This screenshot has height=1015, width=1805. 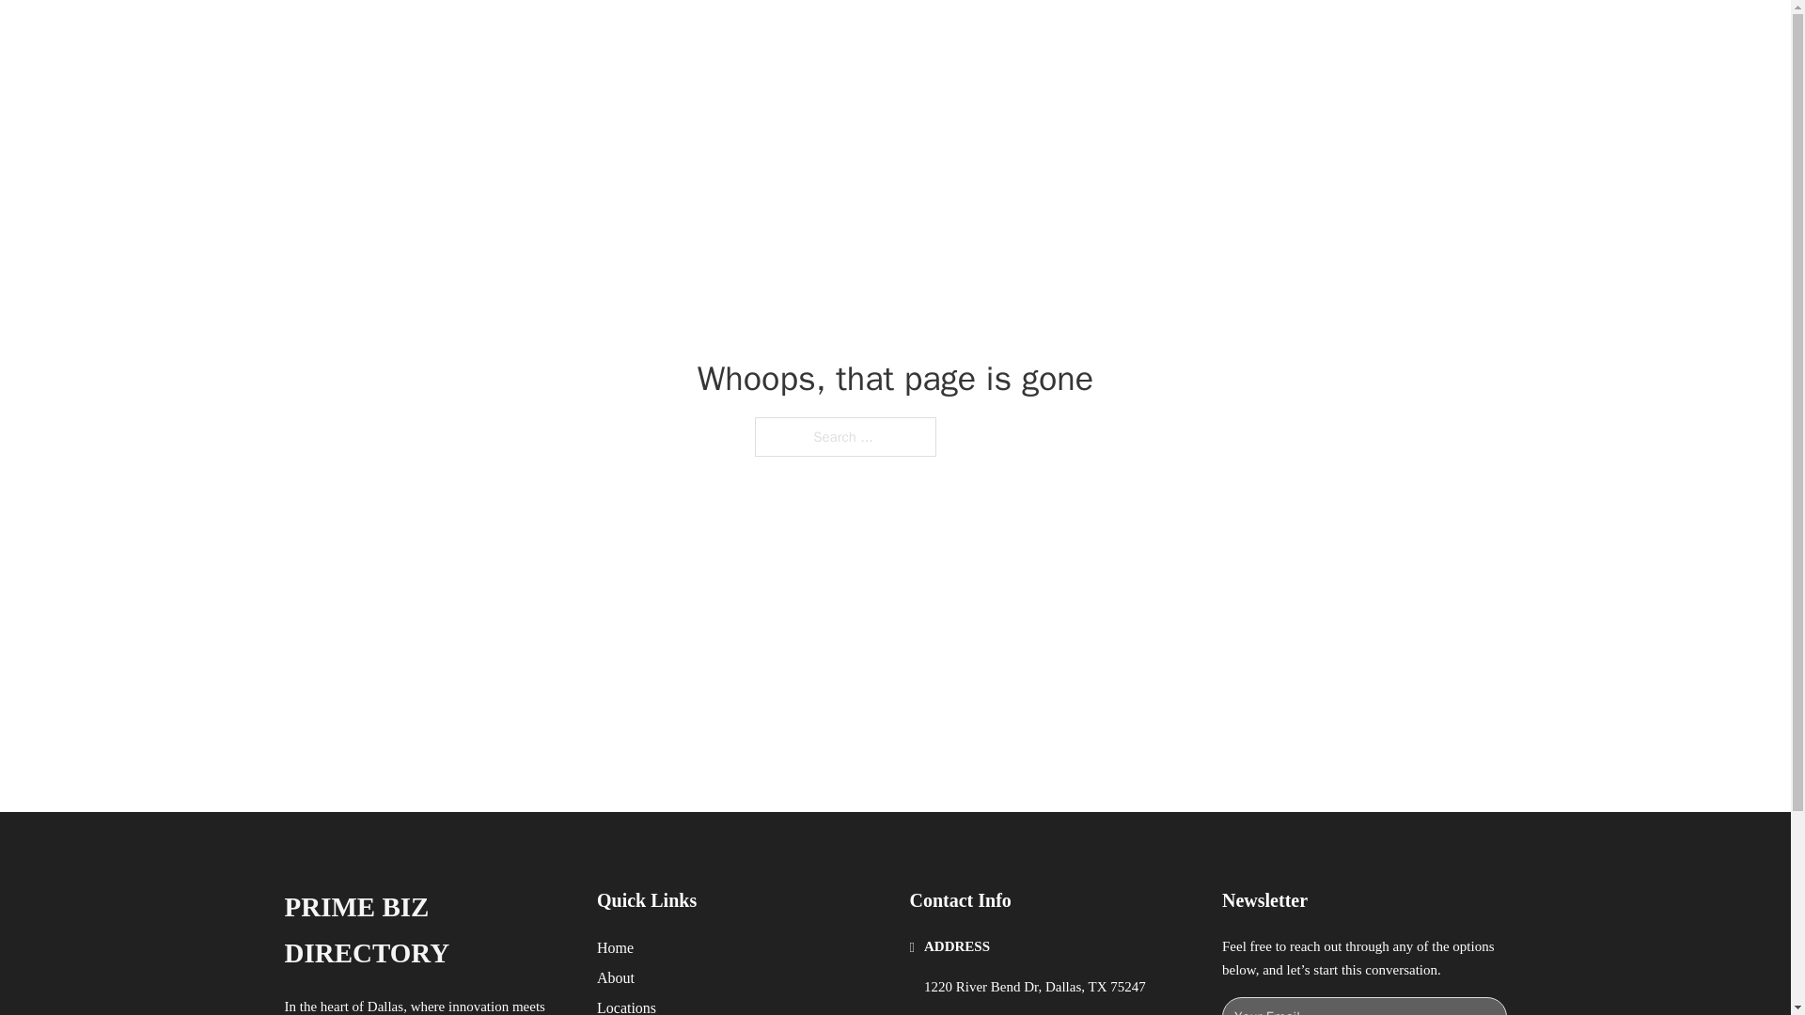 I want to click on Locations, so click(x=626, y=1006).